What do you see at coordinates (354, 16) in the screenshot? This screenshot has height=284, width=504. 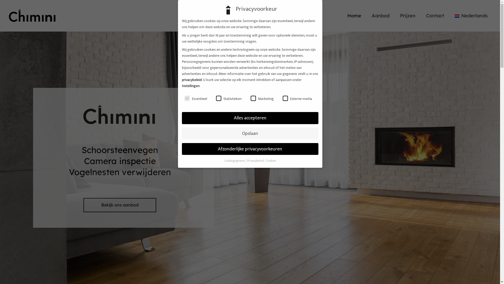 I see `Home` at bounding box center [354, 16].